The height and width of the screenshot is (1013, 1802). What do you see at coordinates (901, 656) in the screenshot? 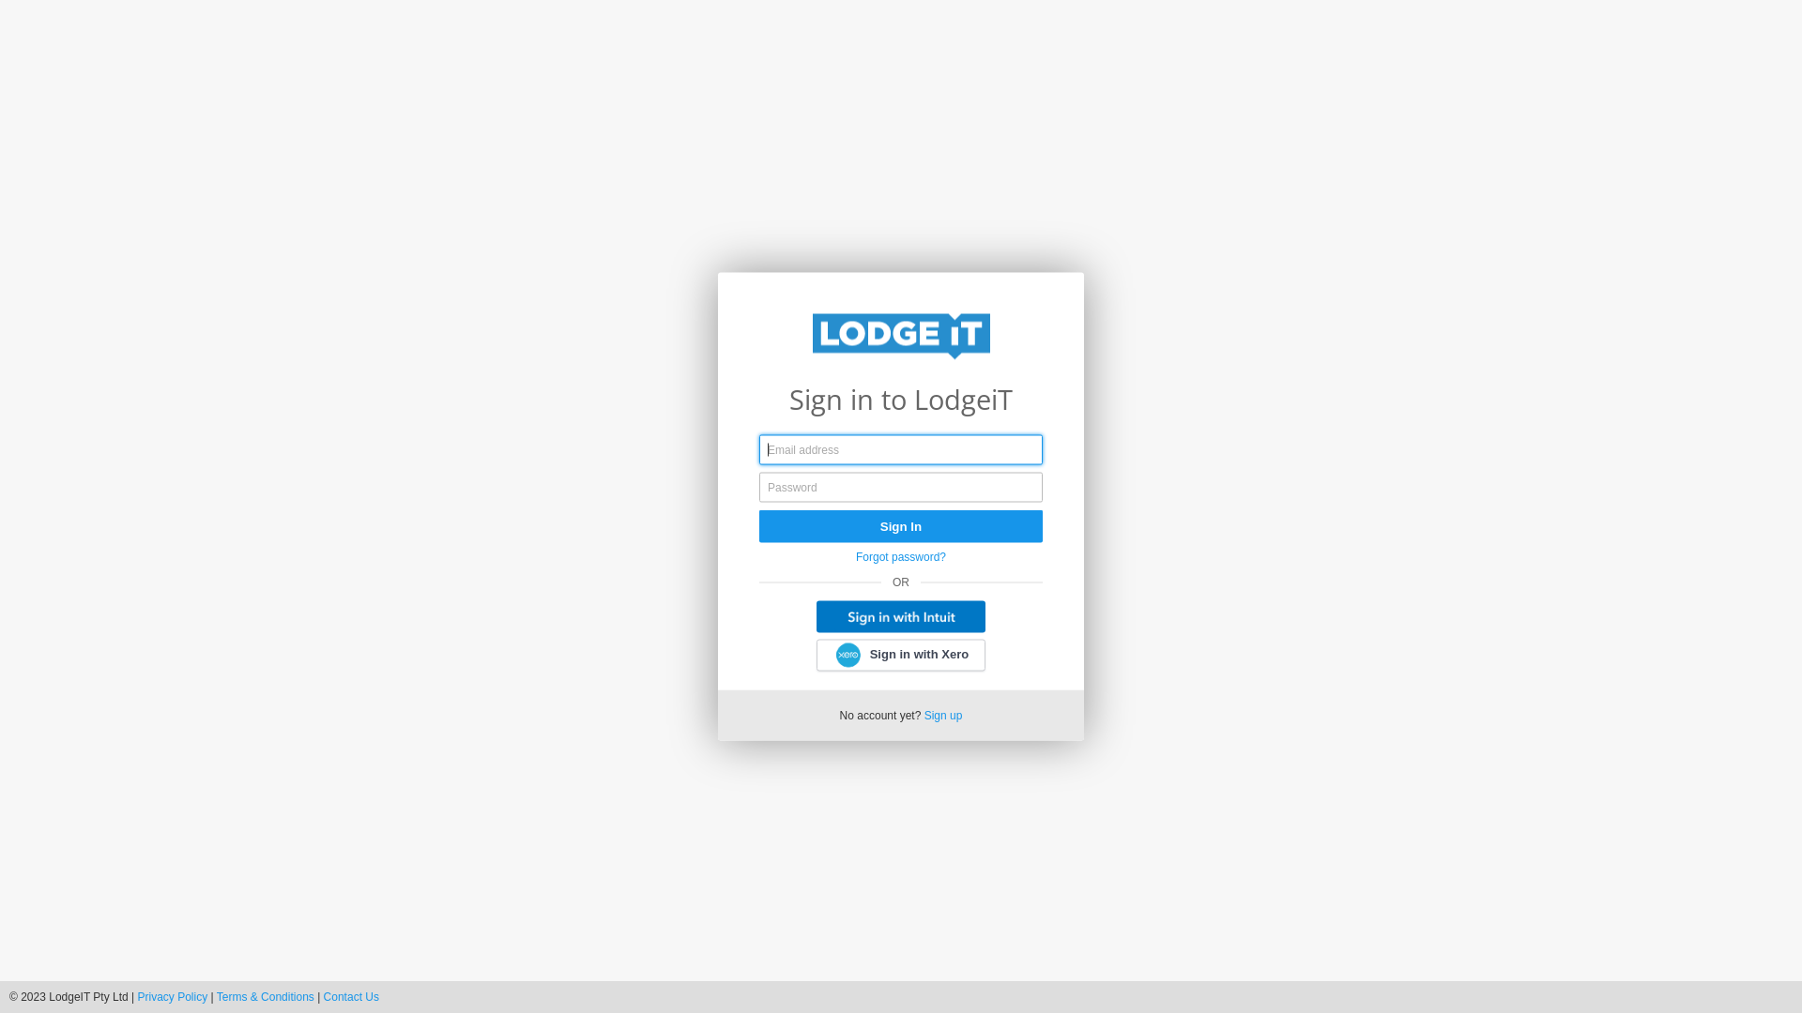
I see `Sign in with Xero` at bounding box center [901, 656].